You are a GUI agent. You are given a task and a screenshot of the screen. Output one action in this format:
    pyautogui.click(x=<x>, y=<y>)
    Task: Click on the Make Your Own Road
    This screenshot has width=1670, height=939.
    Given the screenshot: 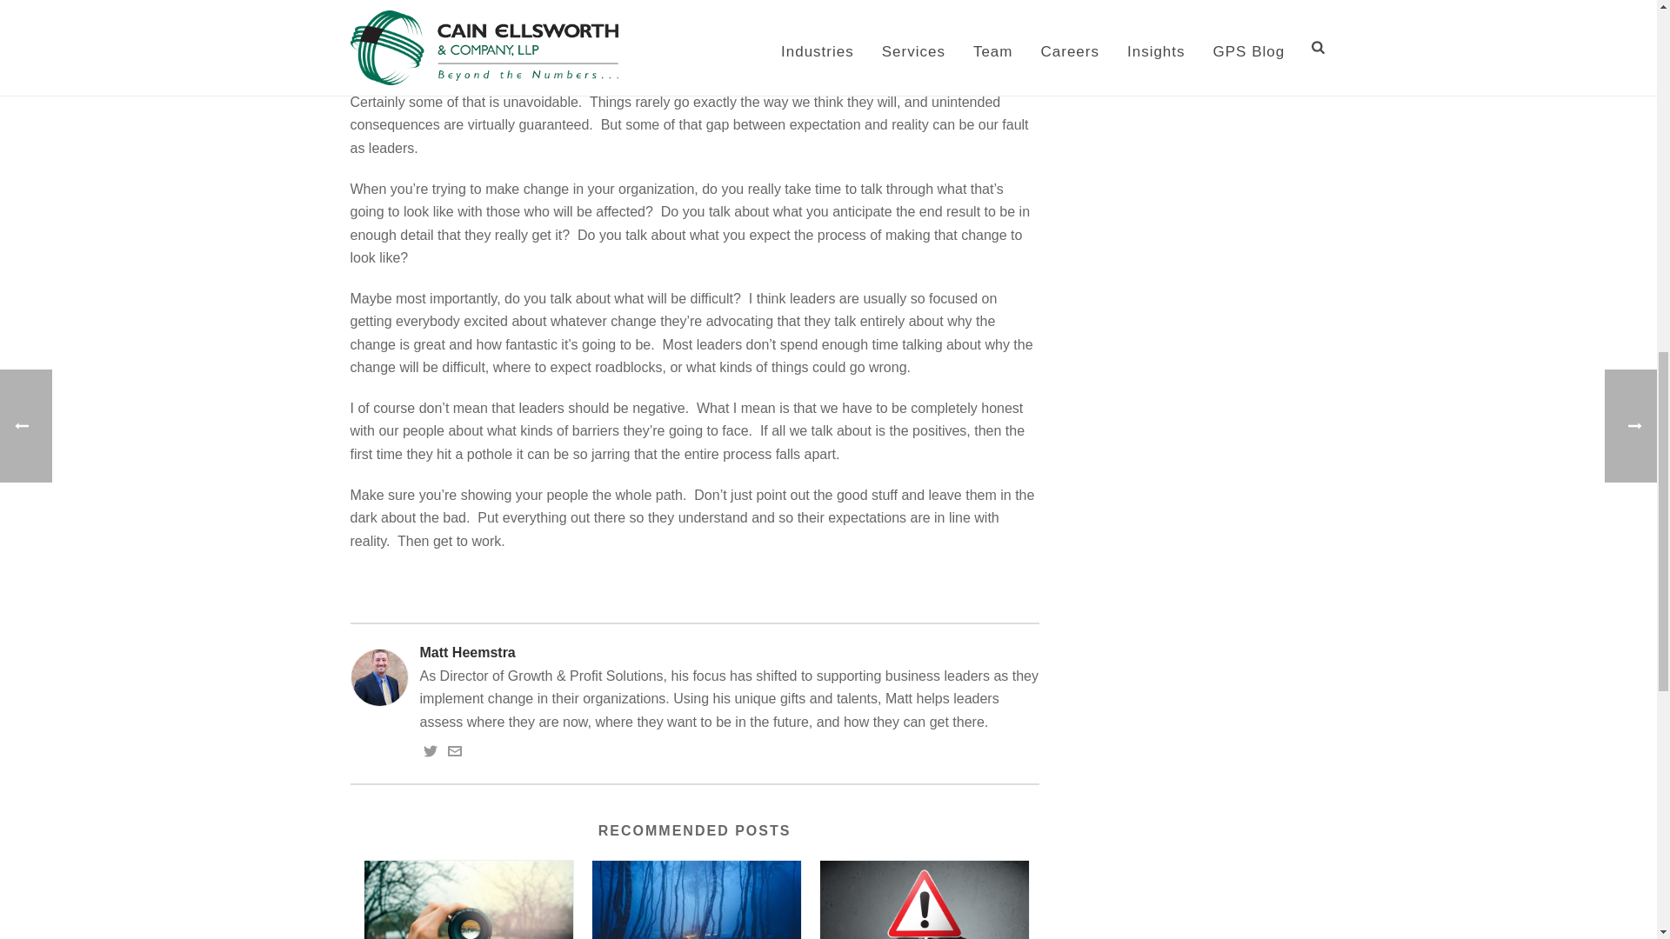 What is the action you would take?
    pyautogui.click(x=697, y=900)
    